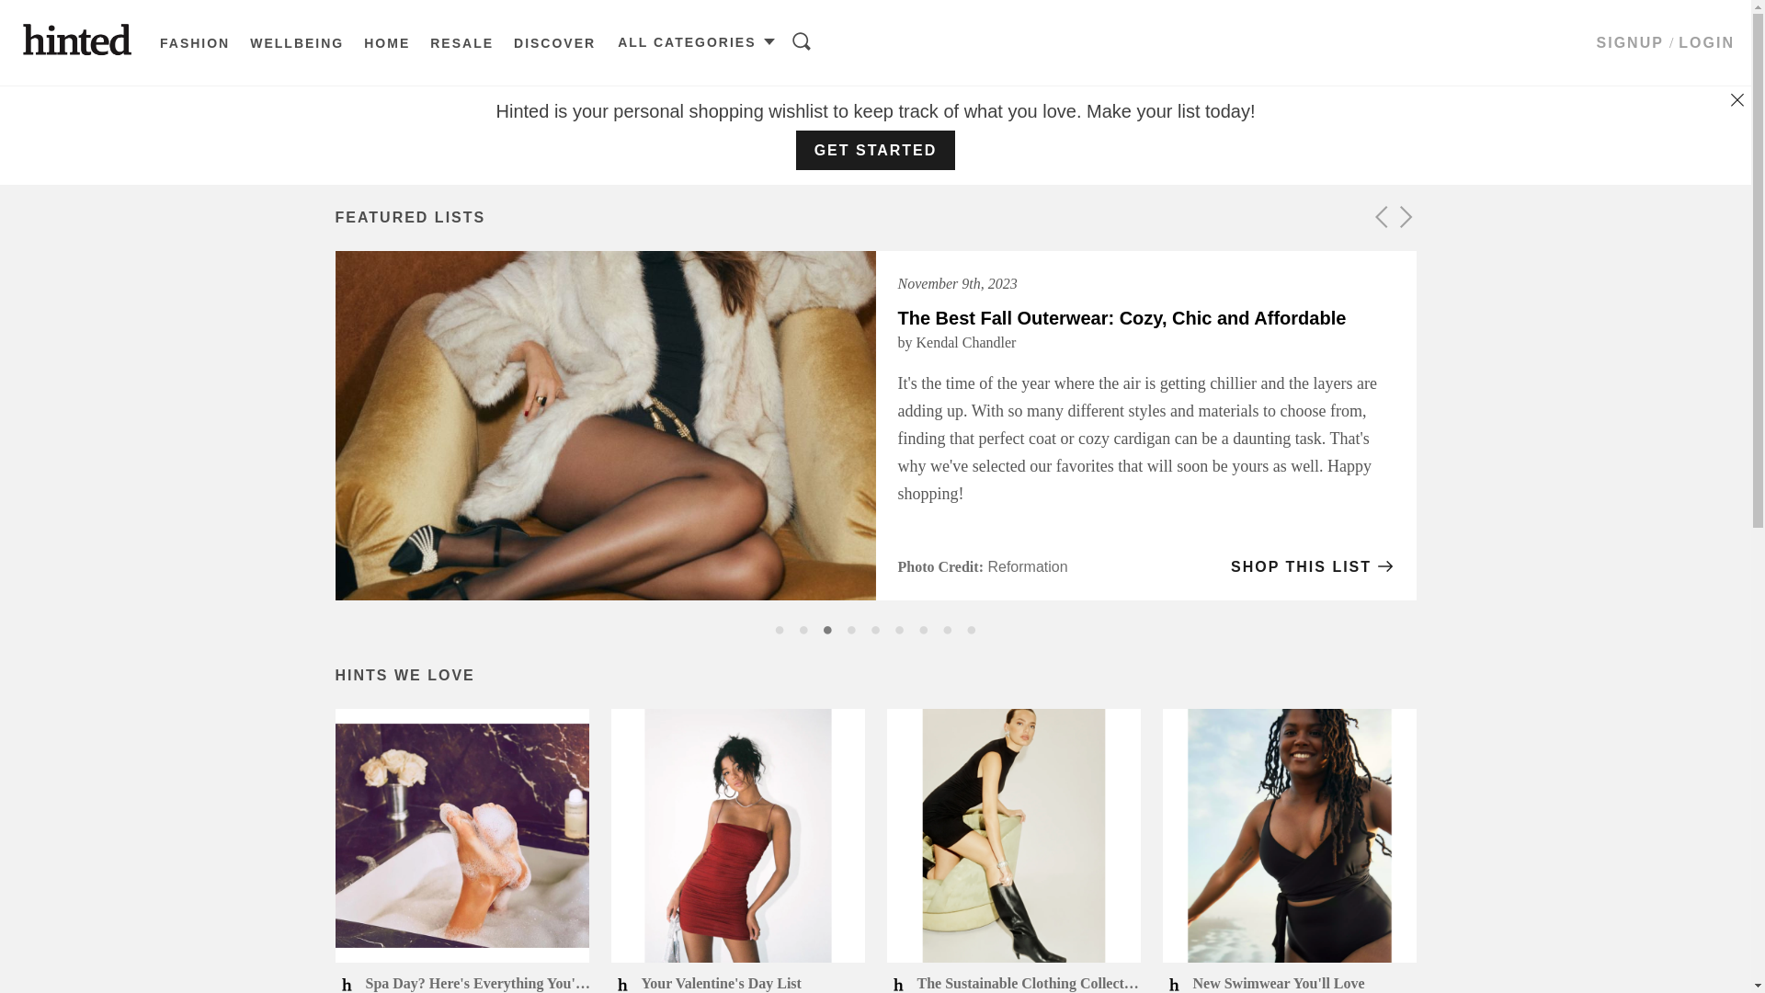  Describe the element at coordinates (387, 44) in the screenshot. I see `HOME` at that location.